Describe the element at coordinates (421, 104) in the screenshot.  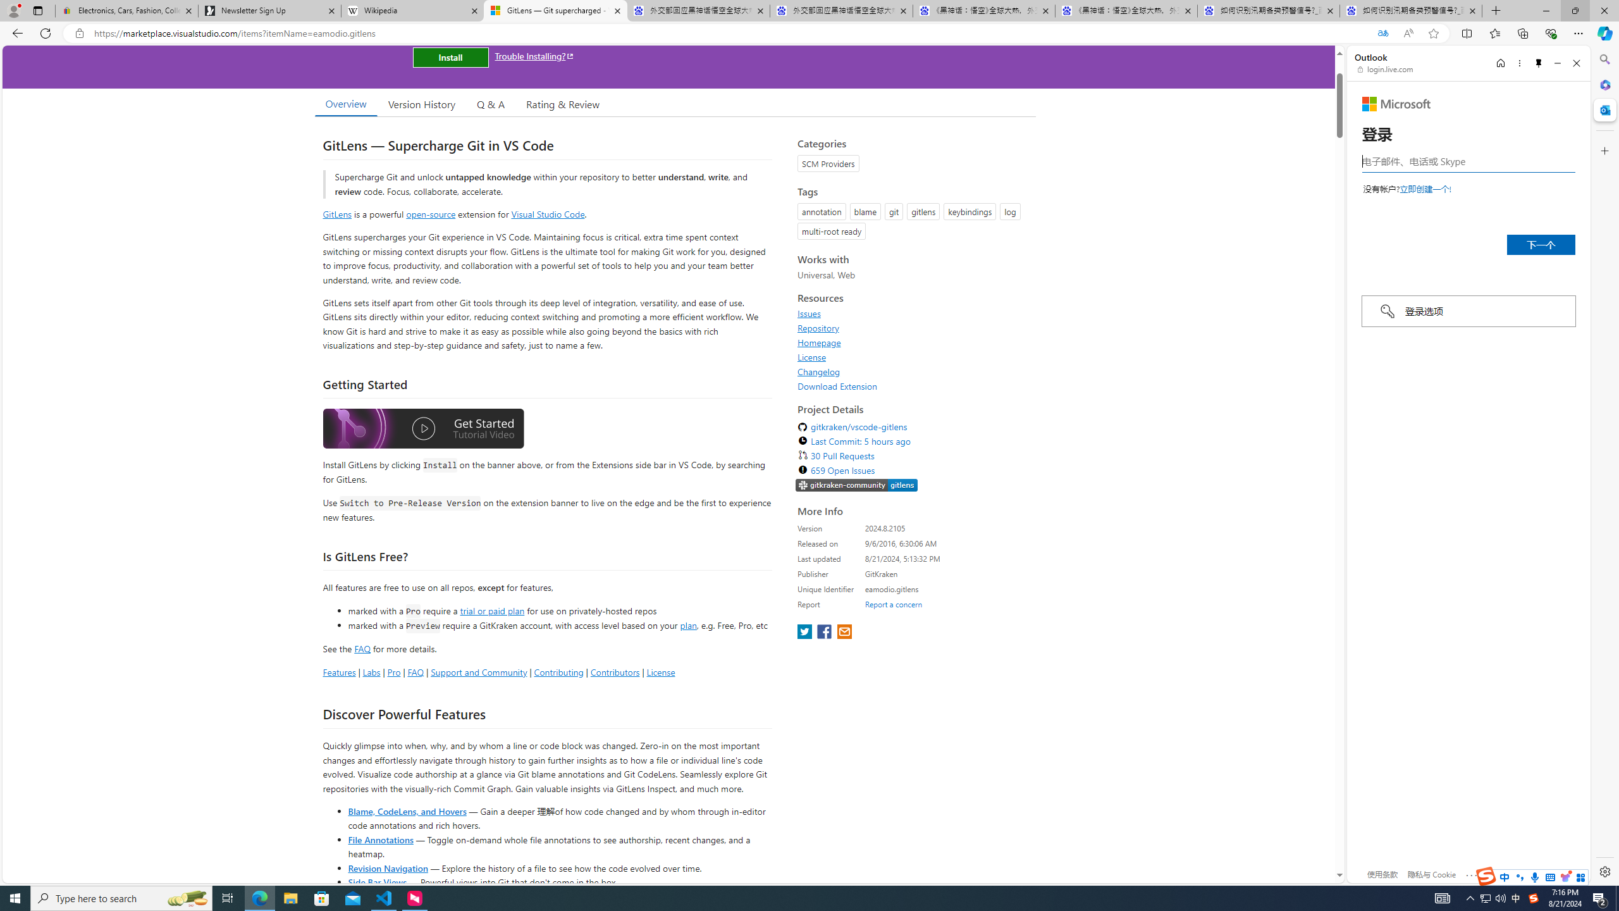
I see `Version History` at that location.